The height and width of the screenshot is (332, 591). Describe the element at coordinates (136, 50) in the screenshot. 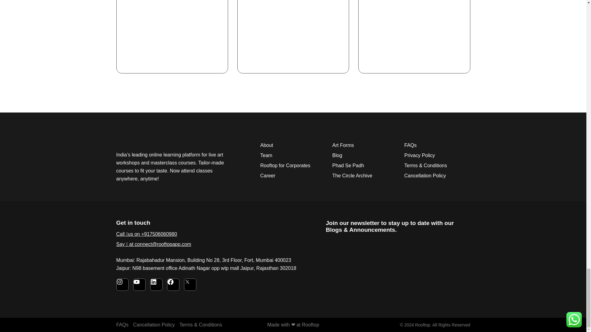

I see `Read More` at that location.